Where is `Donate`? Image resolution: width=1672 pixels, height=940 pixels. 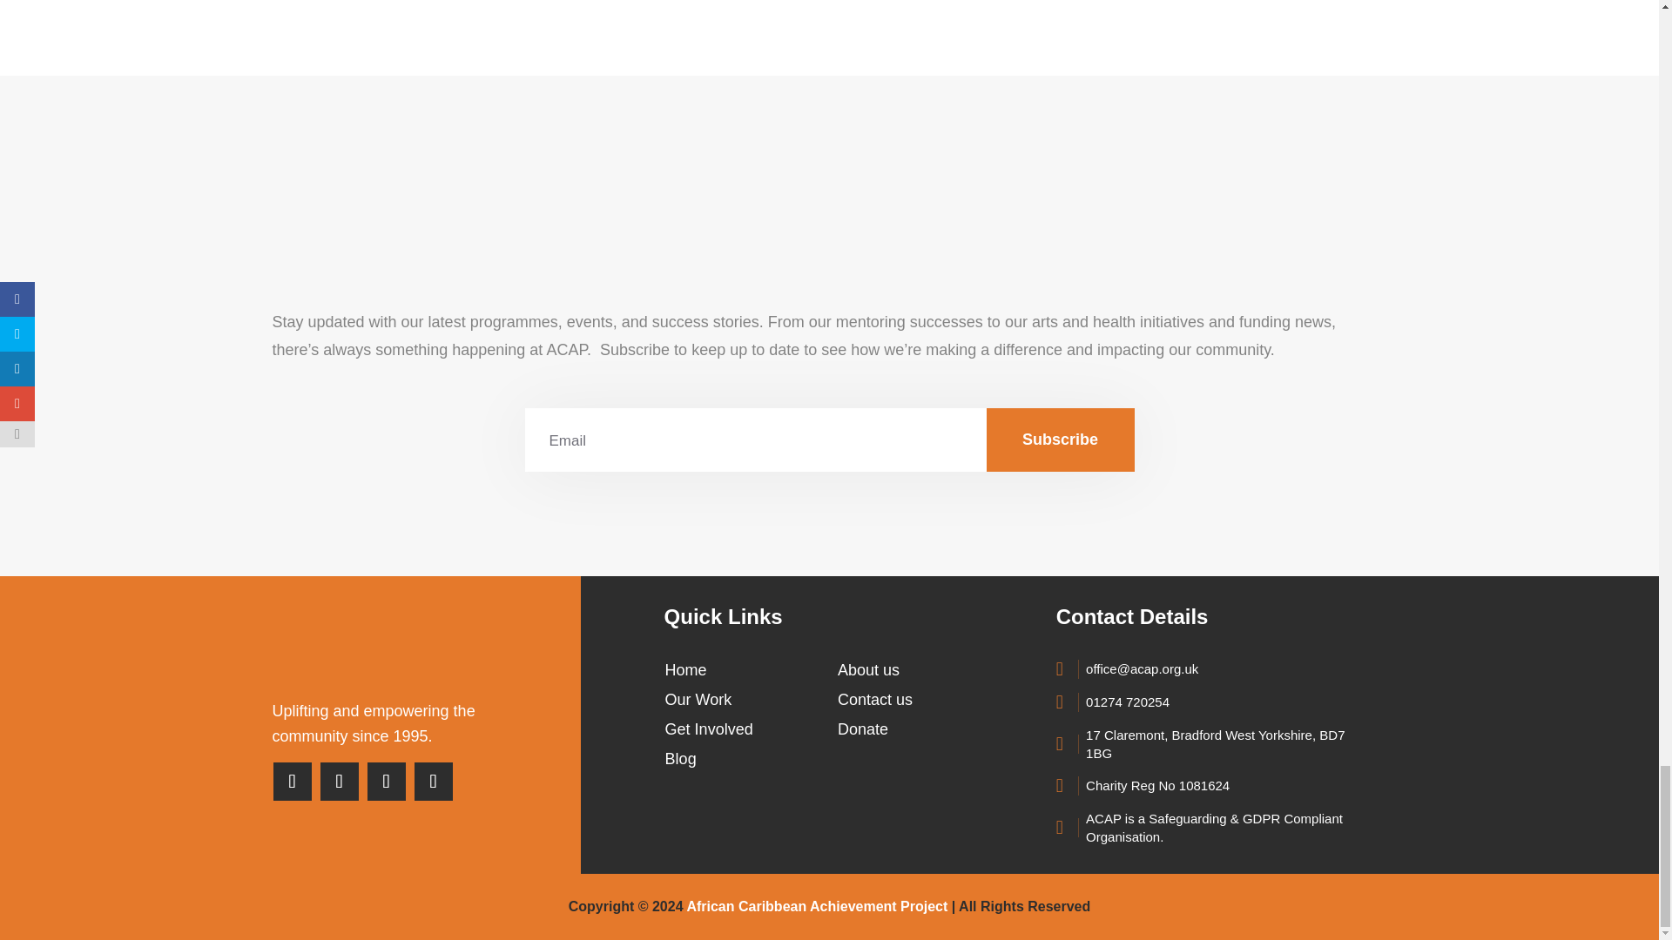 Donate is located at coordinates (862, 729).